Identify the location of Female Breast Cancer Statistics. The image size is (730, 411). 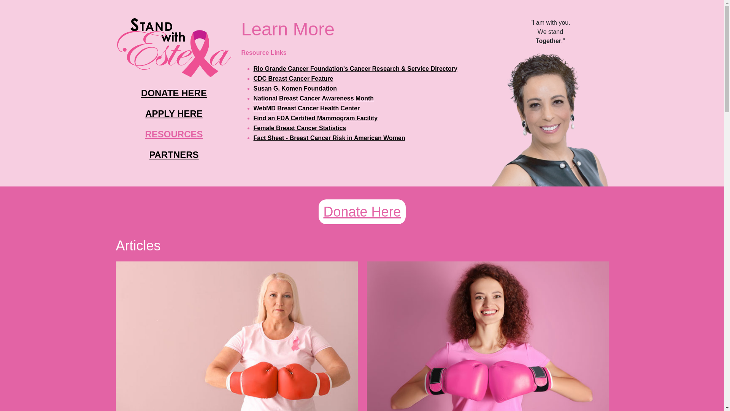
(300, 128).